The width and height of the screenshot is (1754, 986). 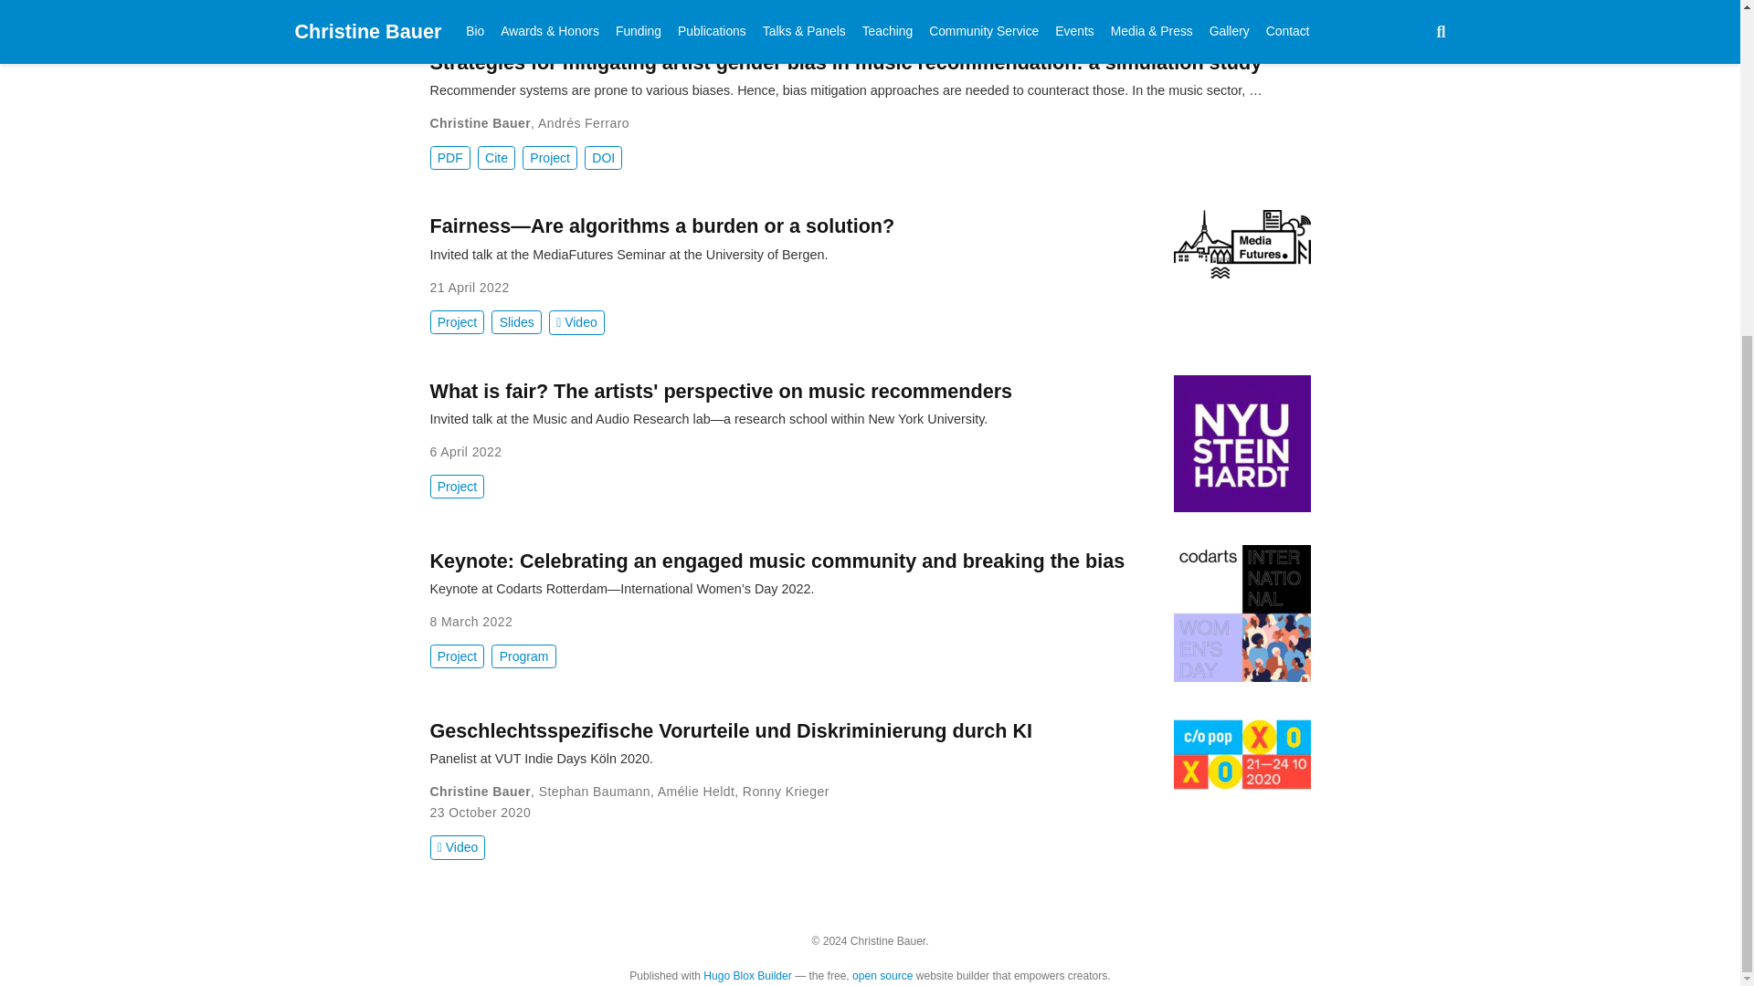 I want to click on Slides, so click(x=516, y=322).